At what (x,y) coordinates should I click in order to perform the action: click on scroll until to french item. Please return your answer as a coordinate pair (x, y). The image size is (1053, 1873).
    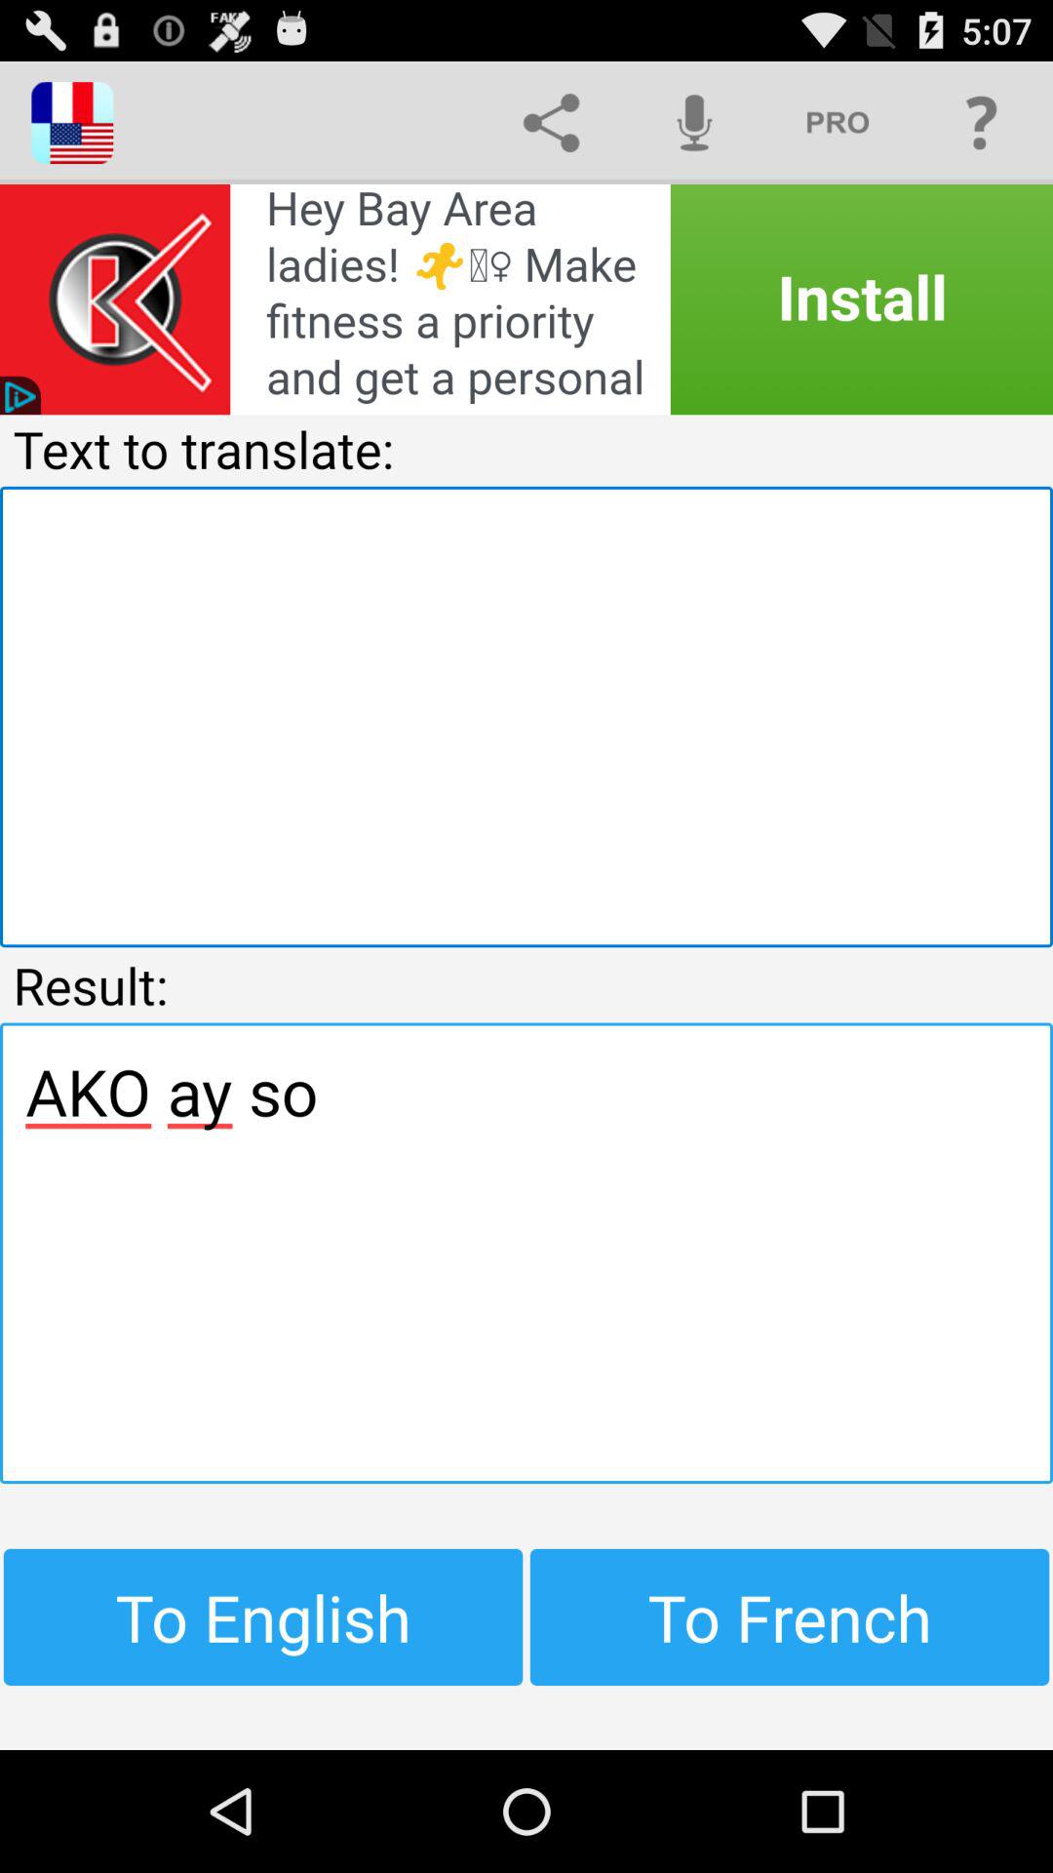
    Looking at the image, I should click on (790, 1616).